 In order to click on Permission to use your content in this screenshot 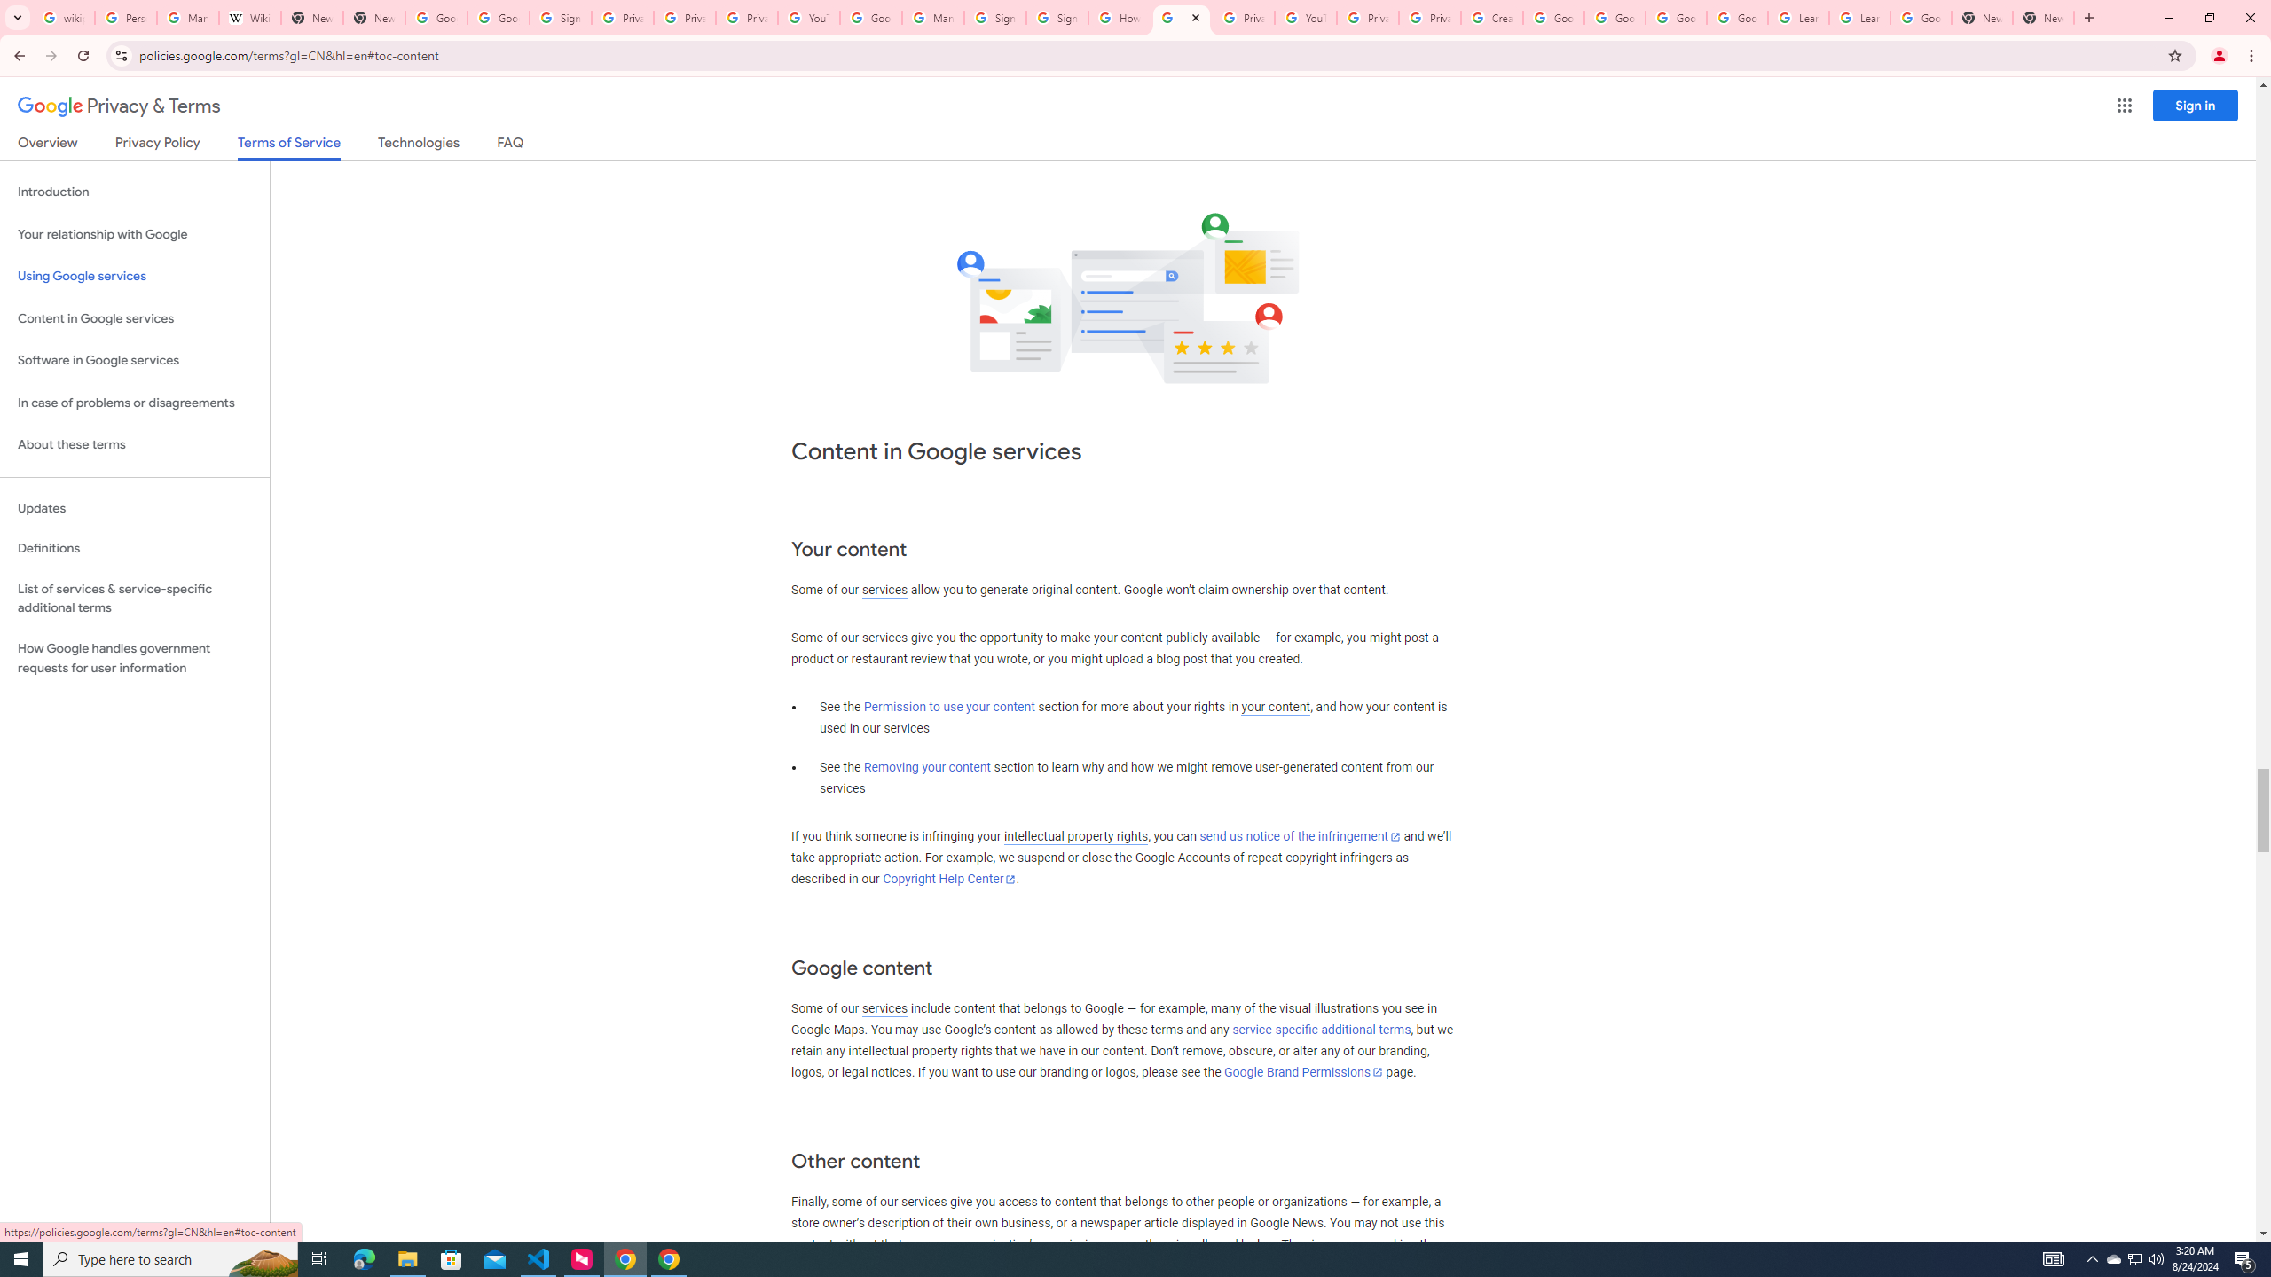, I will do `click(949, 708)`.